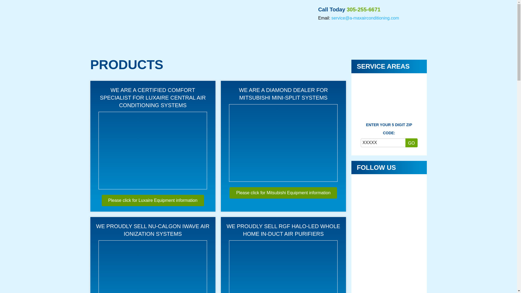  I want to click on Mitsubishi-Electric, so click(283, 143).